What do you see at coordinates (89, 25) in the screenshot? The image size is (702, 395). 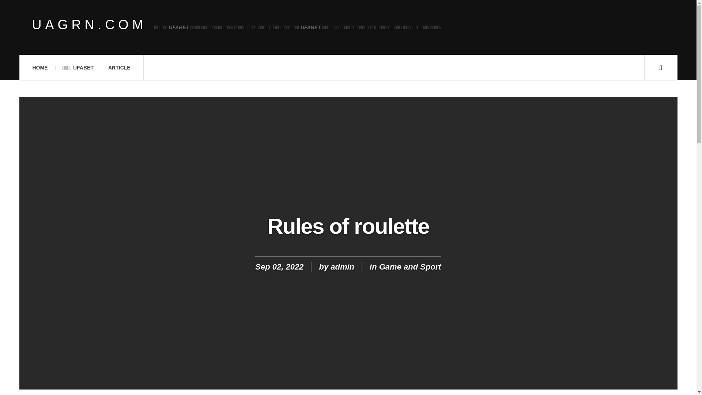 I see `UAGRN.COM` at bounding box center [89, 25].